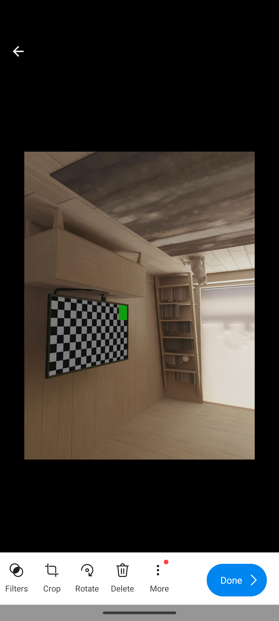  I want to click on Delete, so click(122, 575).